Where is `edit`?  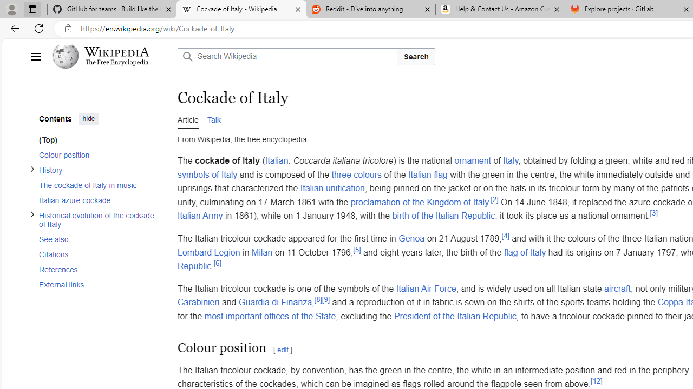
edit is located at coordinates (282, 350).